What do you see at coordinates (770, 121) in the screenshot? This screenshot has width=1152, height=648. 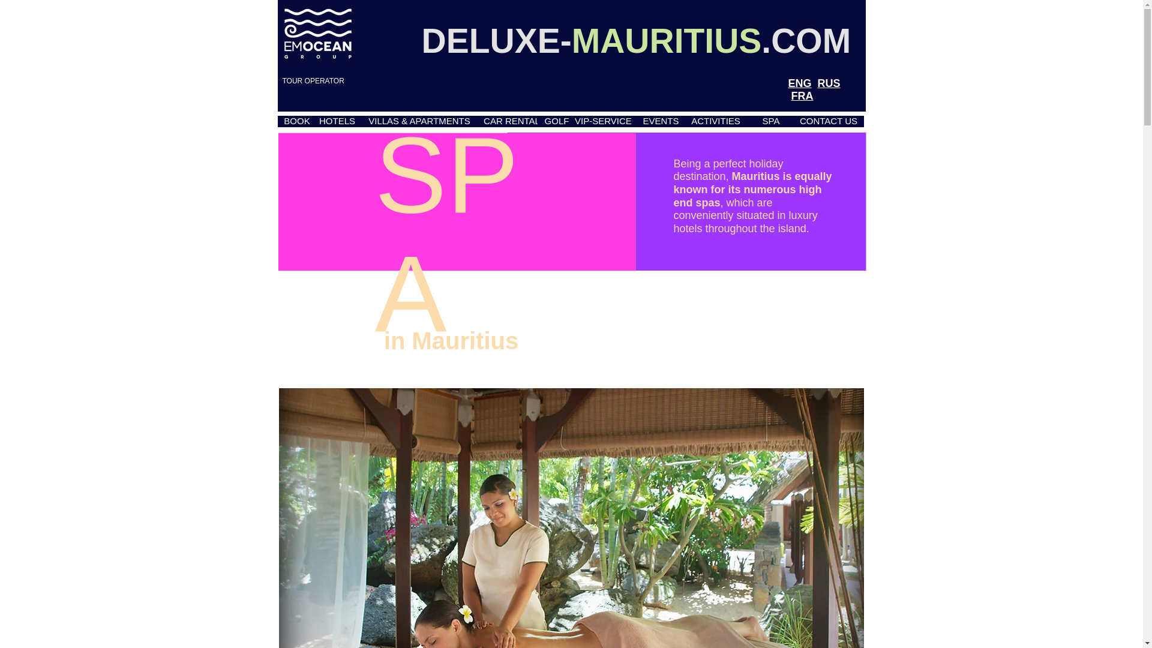 I see `SPA` at bounding box center [770, 121].